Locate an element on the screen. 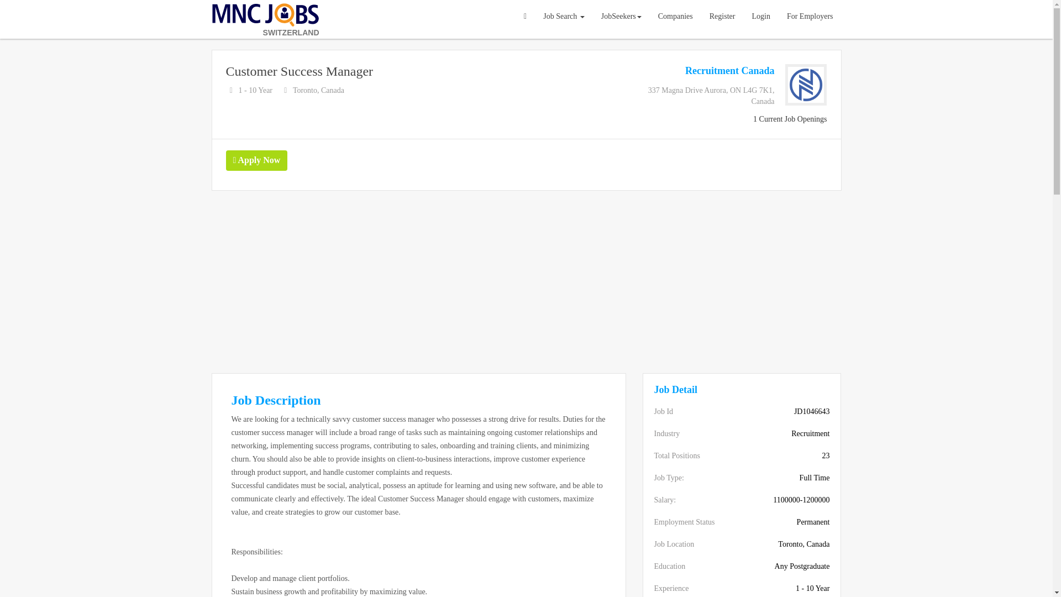 Image resolution: width=1061 pixels, height=597 pixels. Job Search is located at coordinates (564, 17).